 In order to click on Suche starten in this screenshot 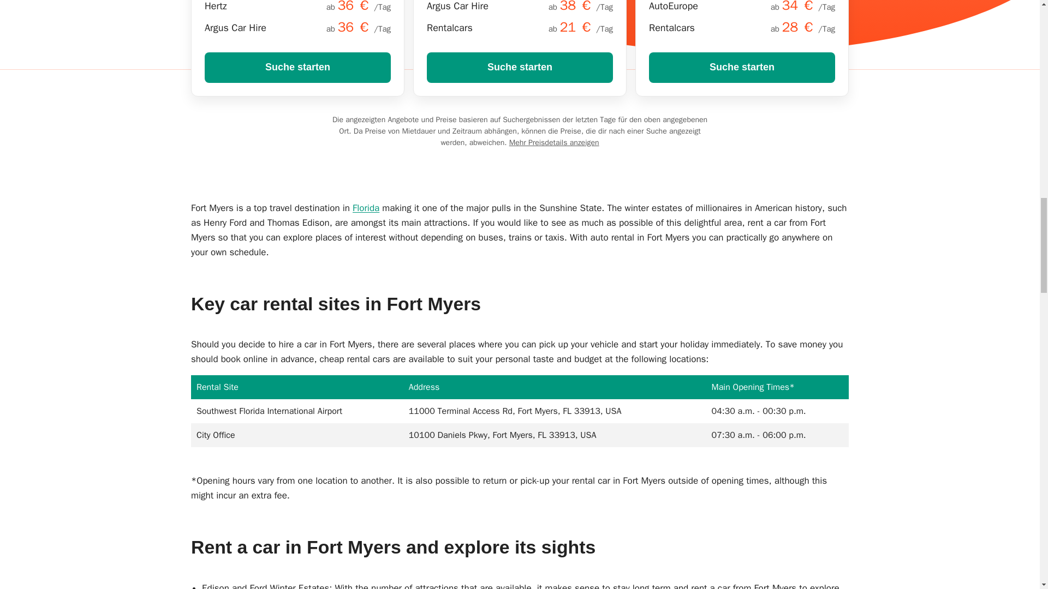, I will do `click(297, 68)`.